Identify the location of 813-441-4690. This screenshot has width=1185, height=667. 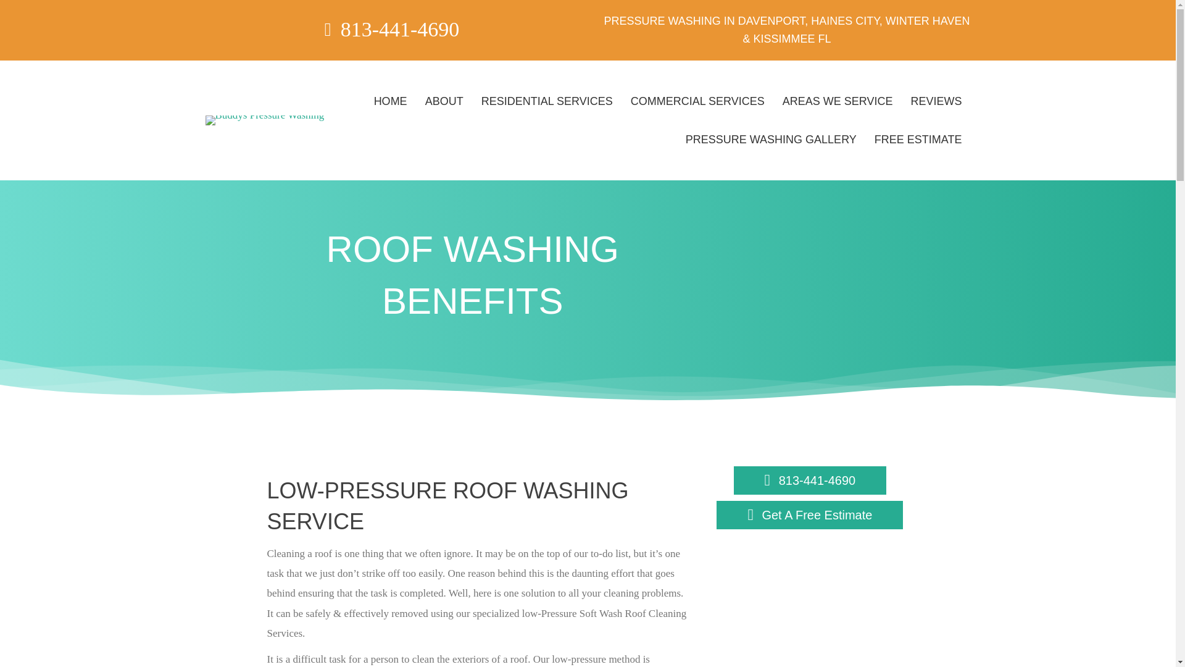
(400, 30).